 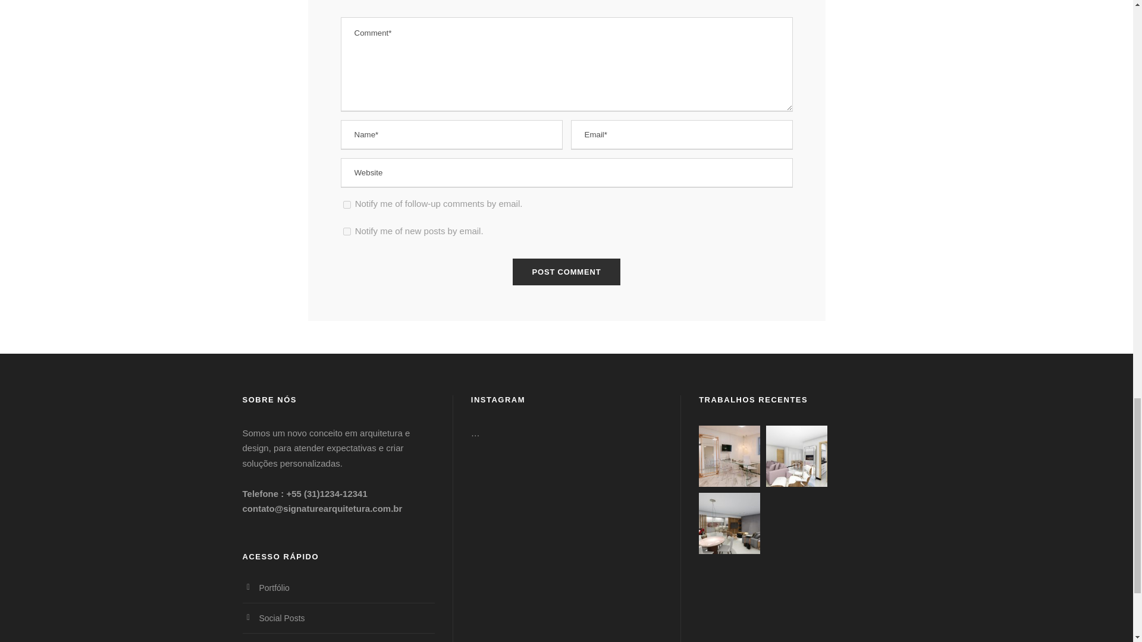 What do you see at coordinates (567, 272) in the screenshot?
I see `Post Comment` at bounding box center [567, 272].